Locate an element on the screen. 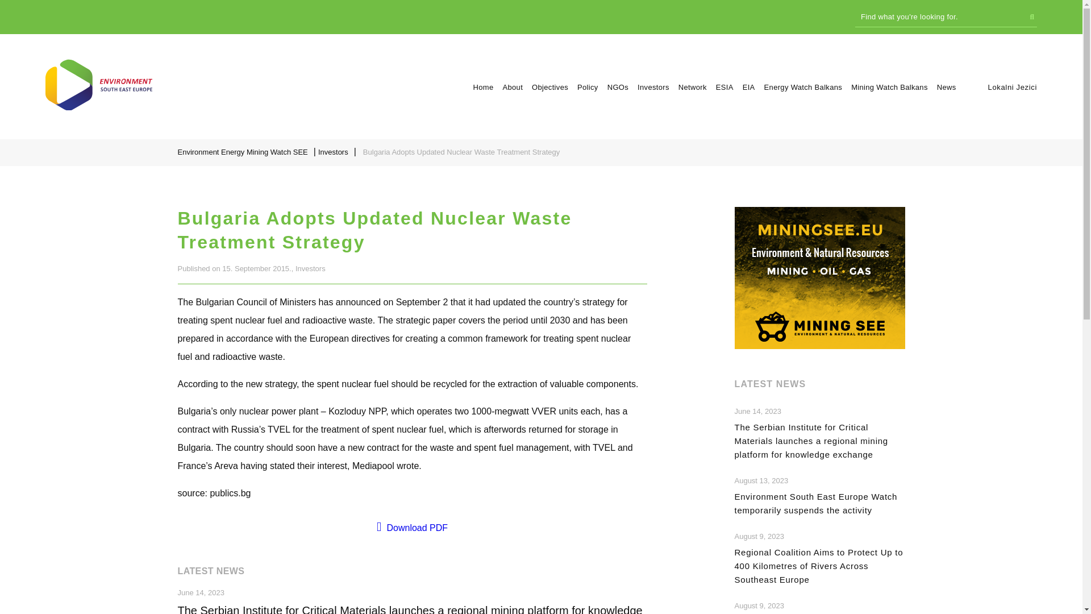  Lokalni Jezici is located at coordinates (1013, 86).